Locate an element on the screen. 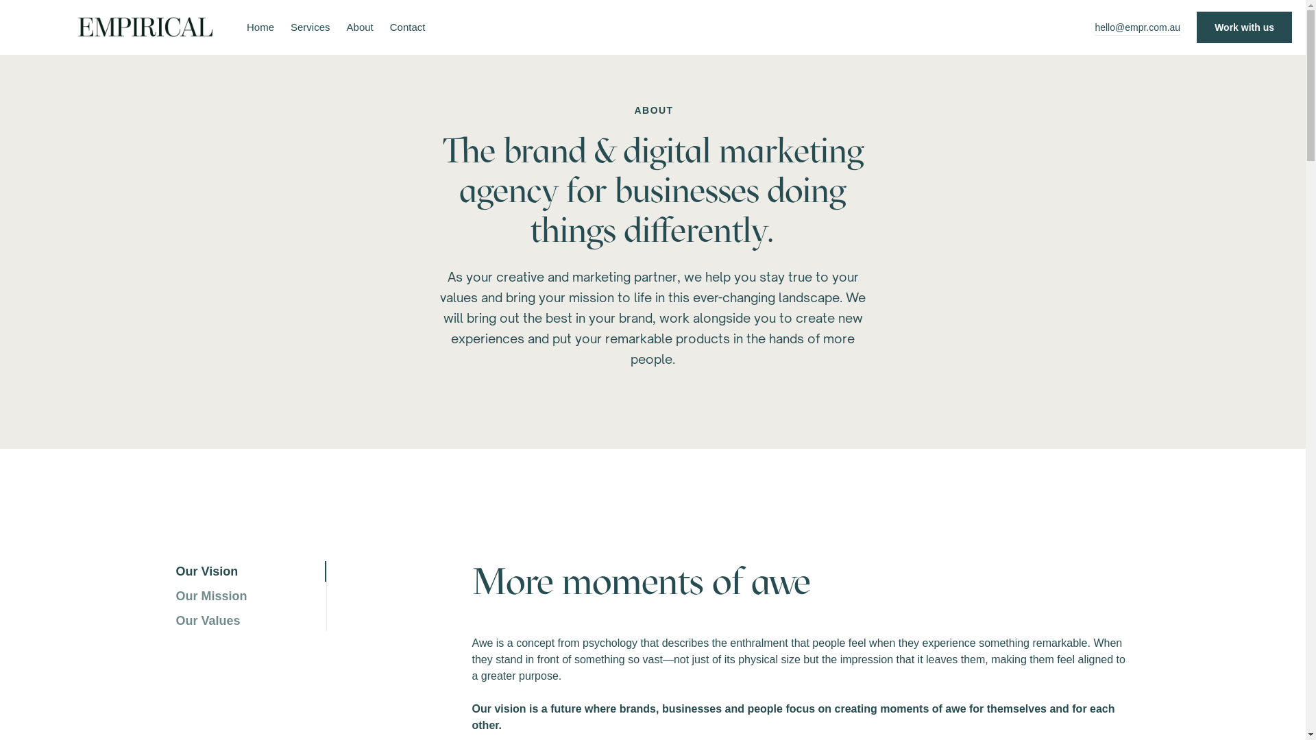 The image size is (1316, 740). Services is located at coordinates (310, 27).